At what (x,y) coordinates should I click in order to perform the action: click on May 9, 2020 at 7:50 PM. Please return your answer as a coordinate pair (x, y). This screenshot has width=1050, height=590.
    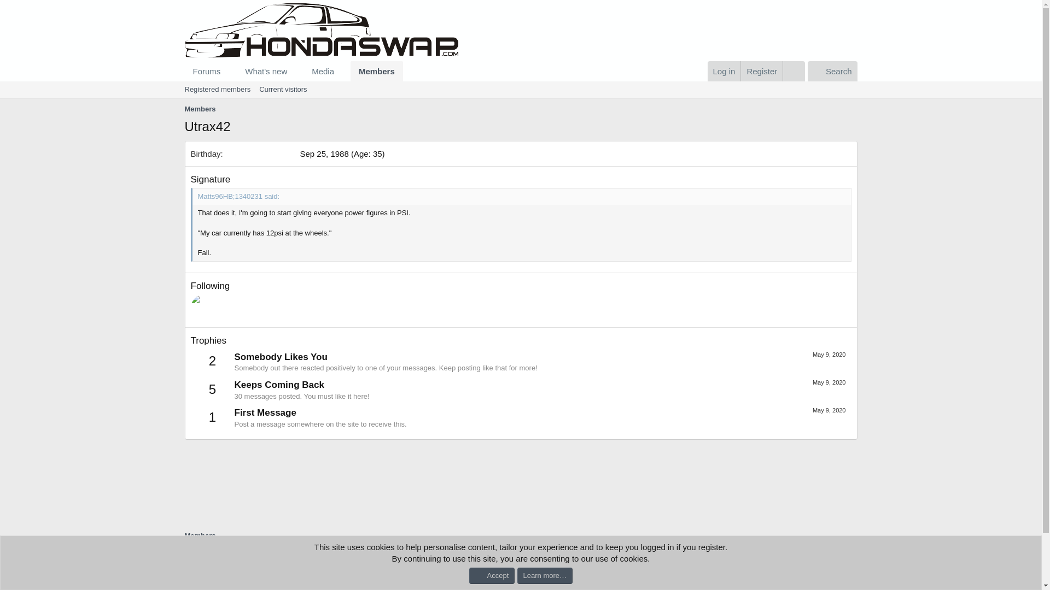
    Looking at the image, I should click on (829, 382).